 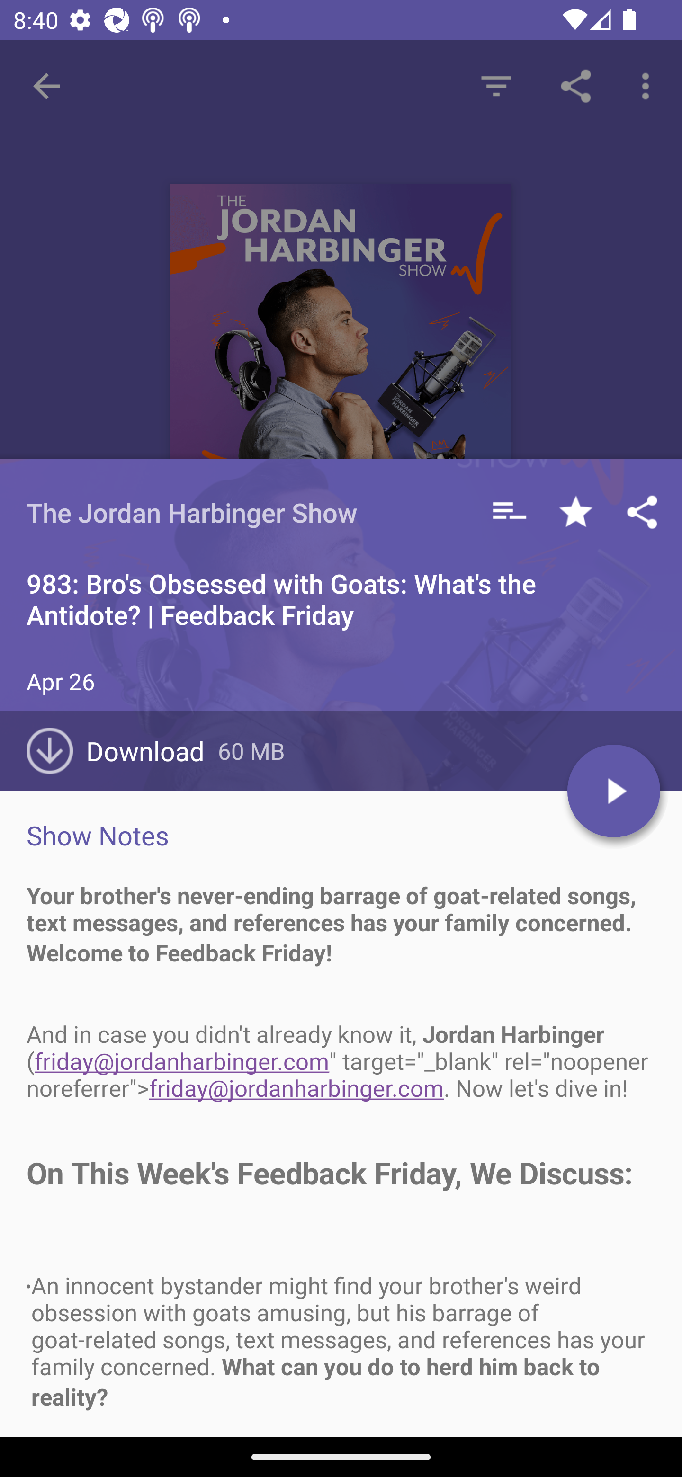 What do you see at coordinates (46, 86) in the screenshot?
I see `Navigate up` at bounding box center [46, 86].